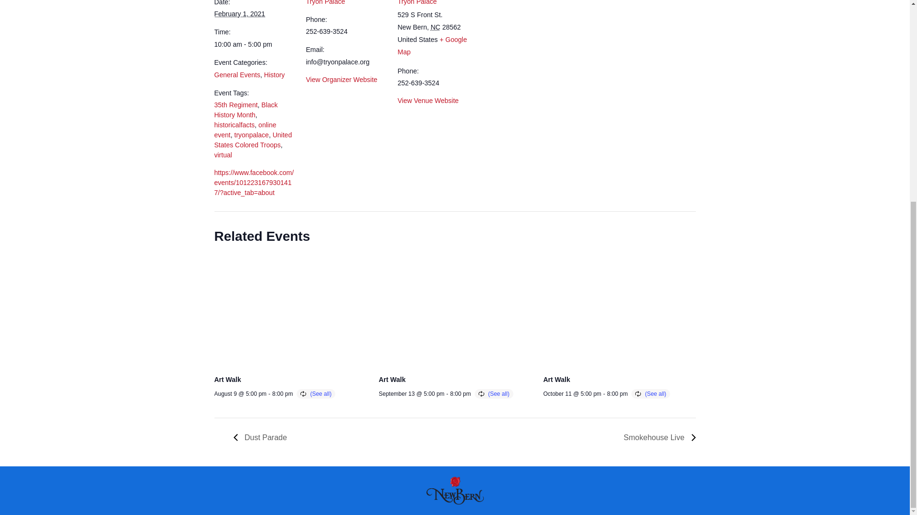 This screenshot has width=917, height=515. What do you see at coordinates (416, 2) in the screenshot?
I see `Tryon Palace` at bounding box center [416, 2].